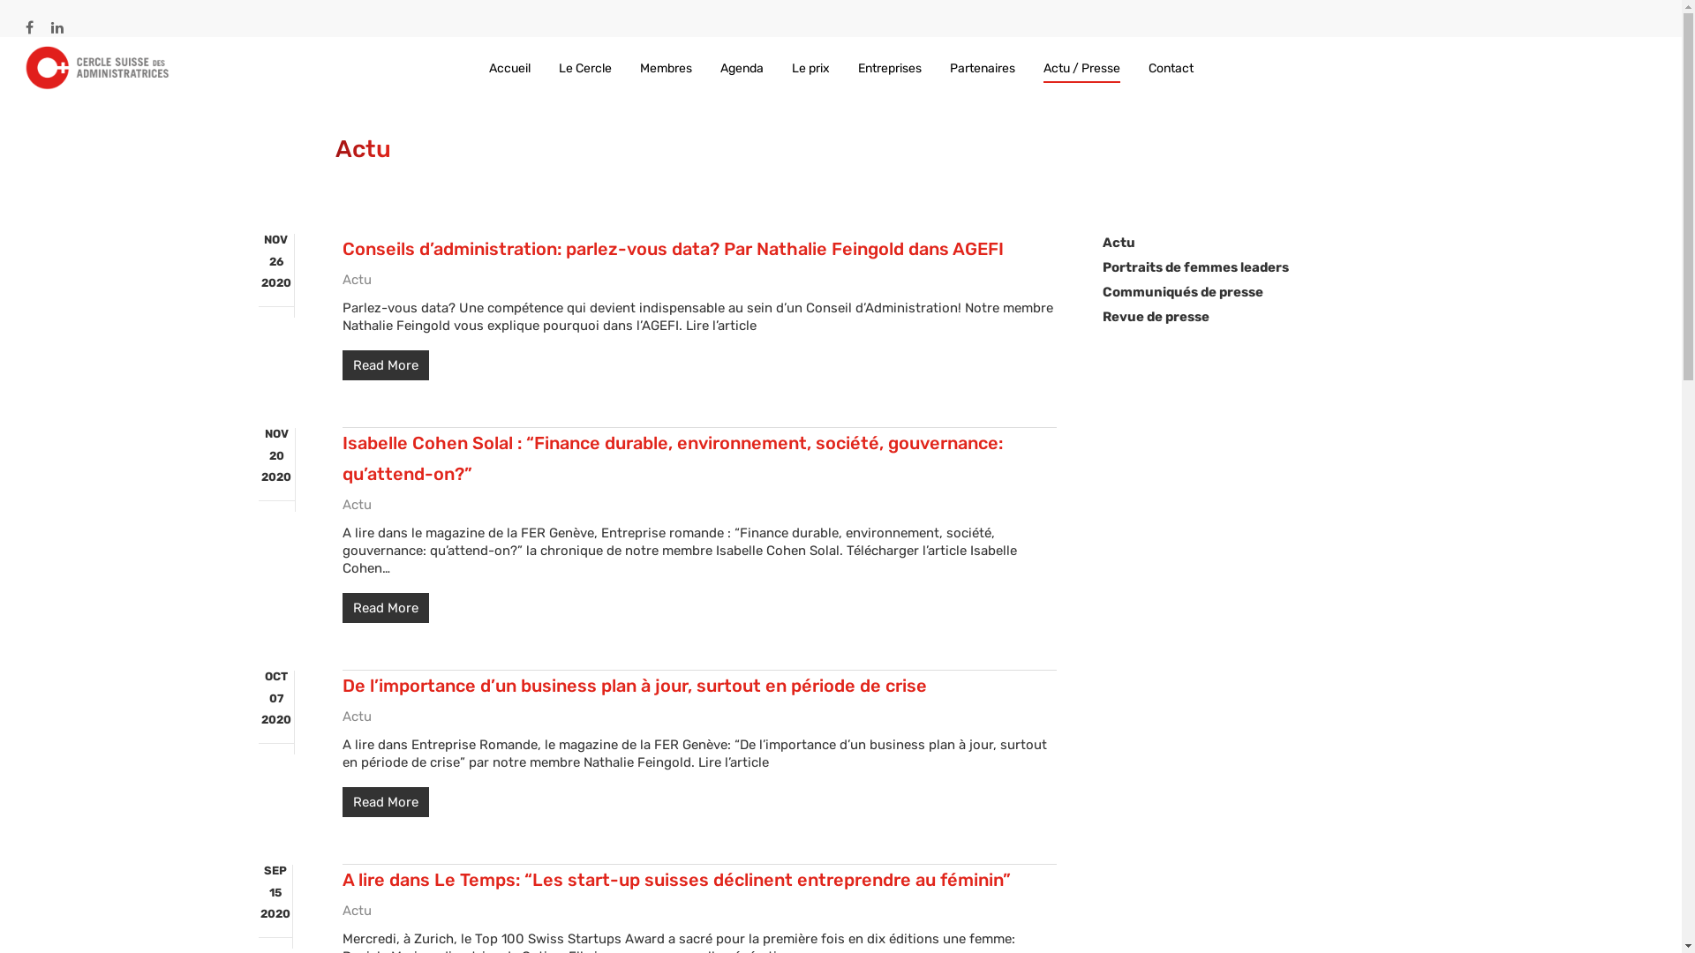  I want to click on Le Cercle, so click(584, 69).